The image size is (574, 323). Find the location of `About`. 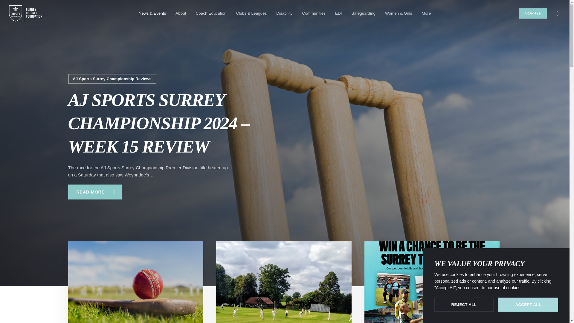

About is located at coordinates (181, 13).